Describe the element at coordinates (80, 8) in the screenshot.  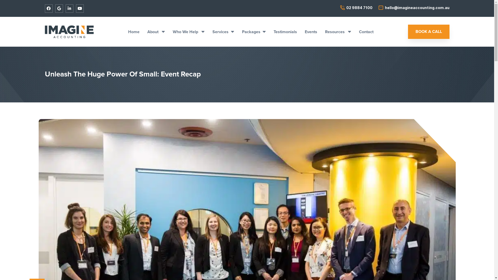
I see `YouTube` at that location.